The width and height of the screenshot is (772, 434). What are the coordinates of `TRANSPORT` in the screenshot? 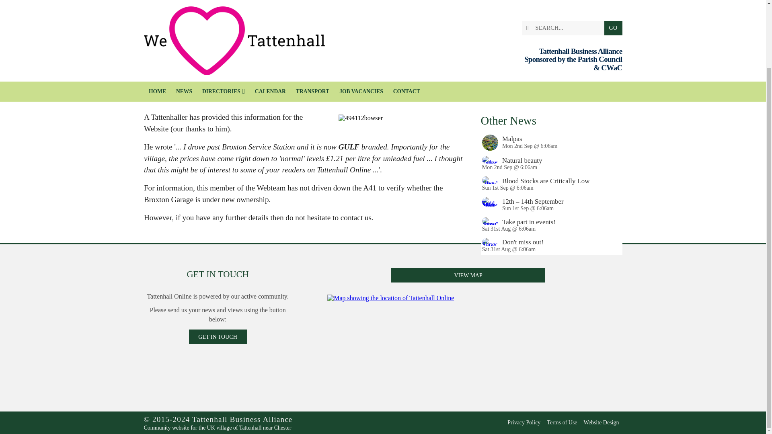 It's located at (312, 17).